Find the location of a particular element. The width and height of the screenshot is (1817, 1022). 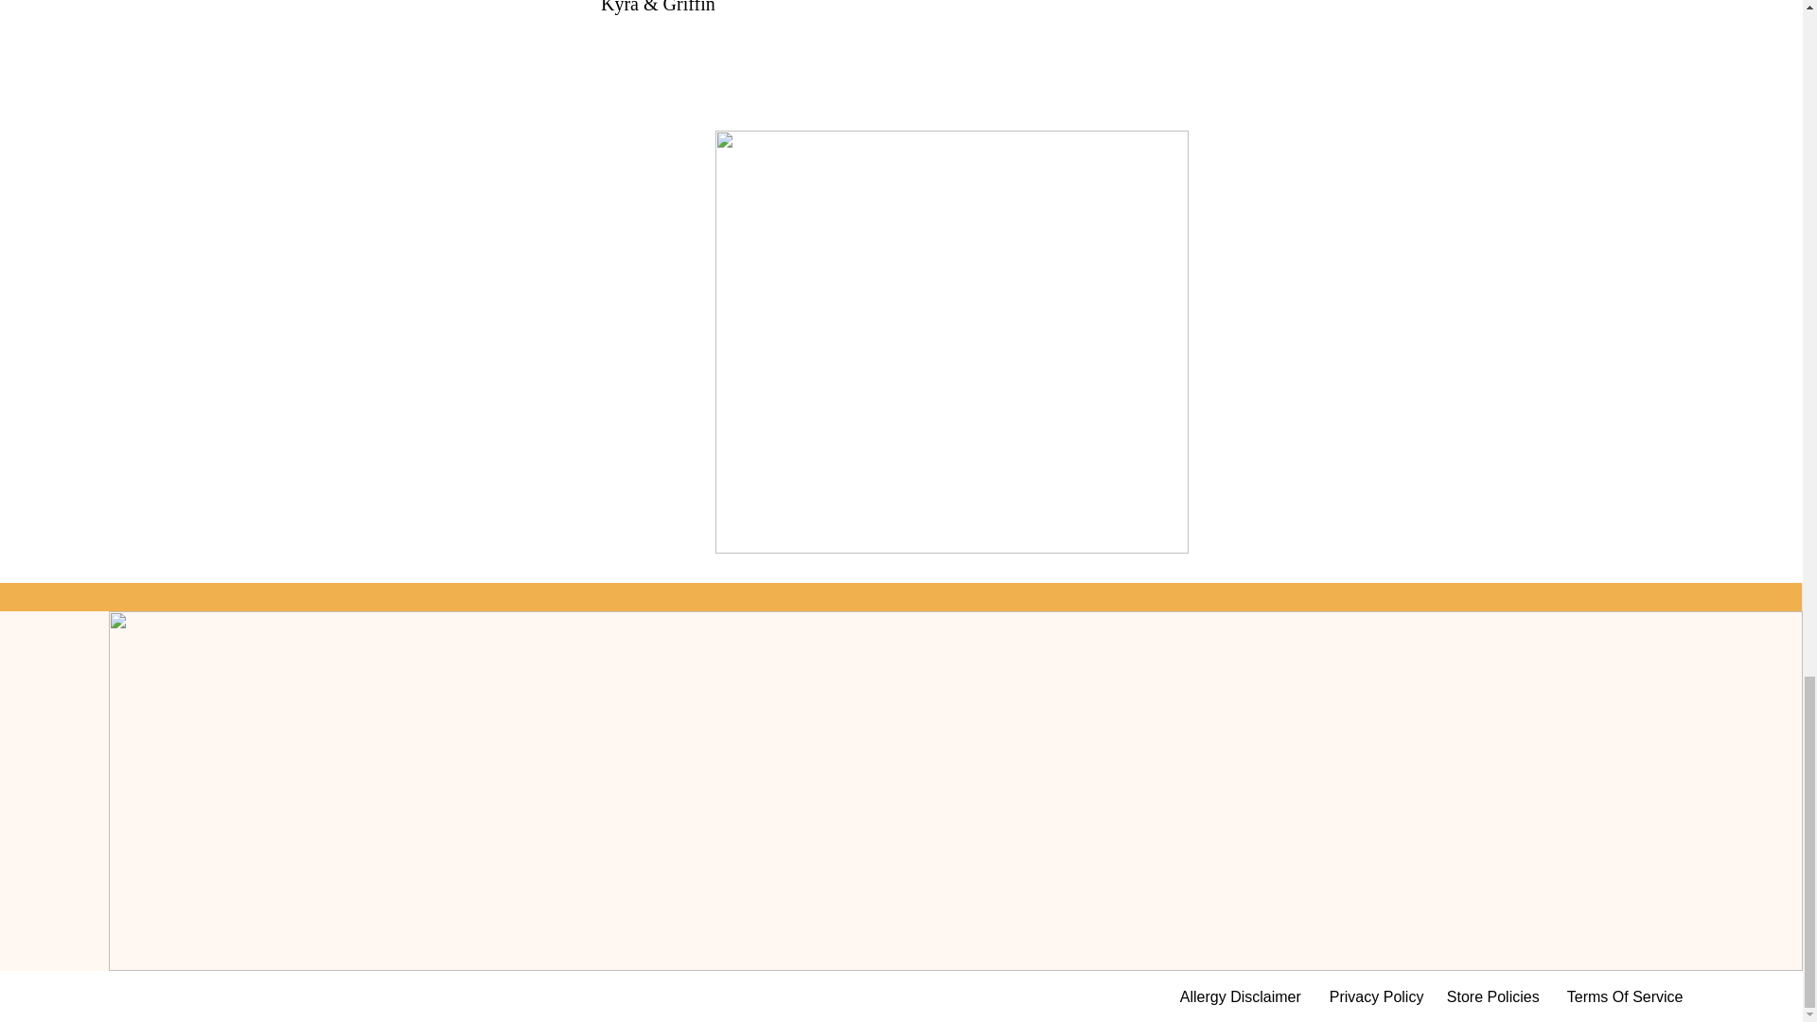

Privacy Policy is located at coordinates (1374, 996).